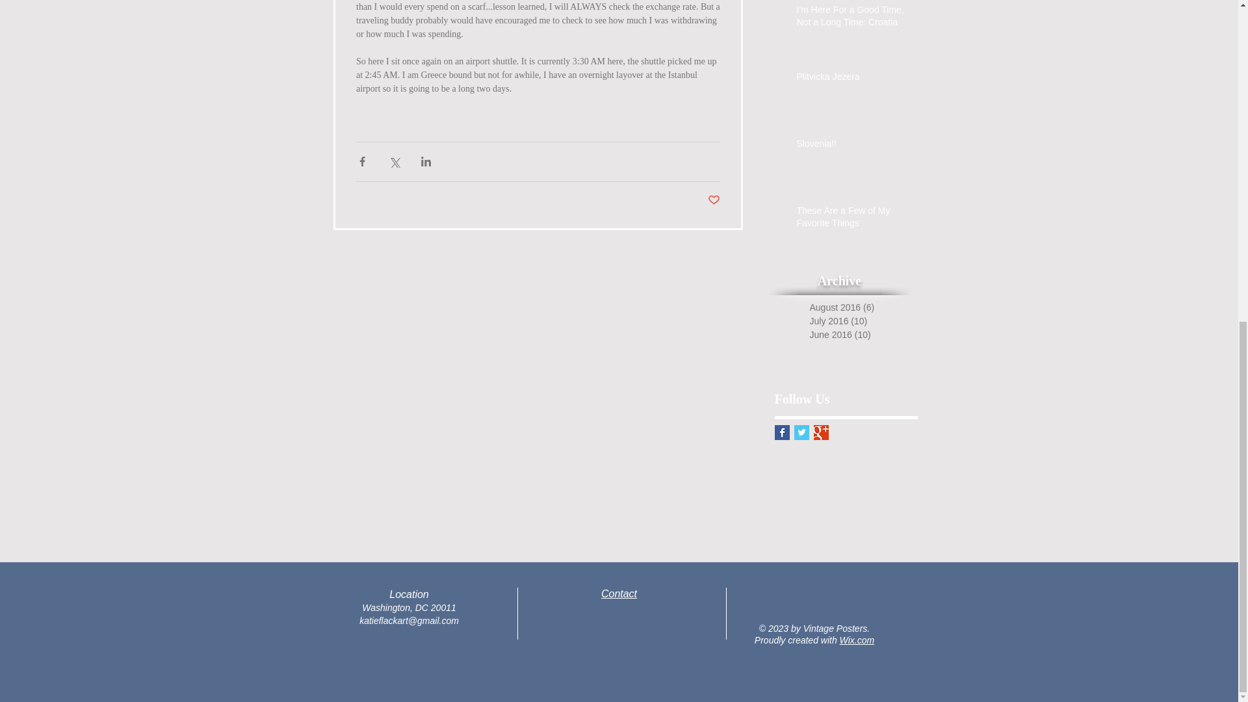 The image size is (1248, 702). I want to click on Wix.com, so click(857, 640).